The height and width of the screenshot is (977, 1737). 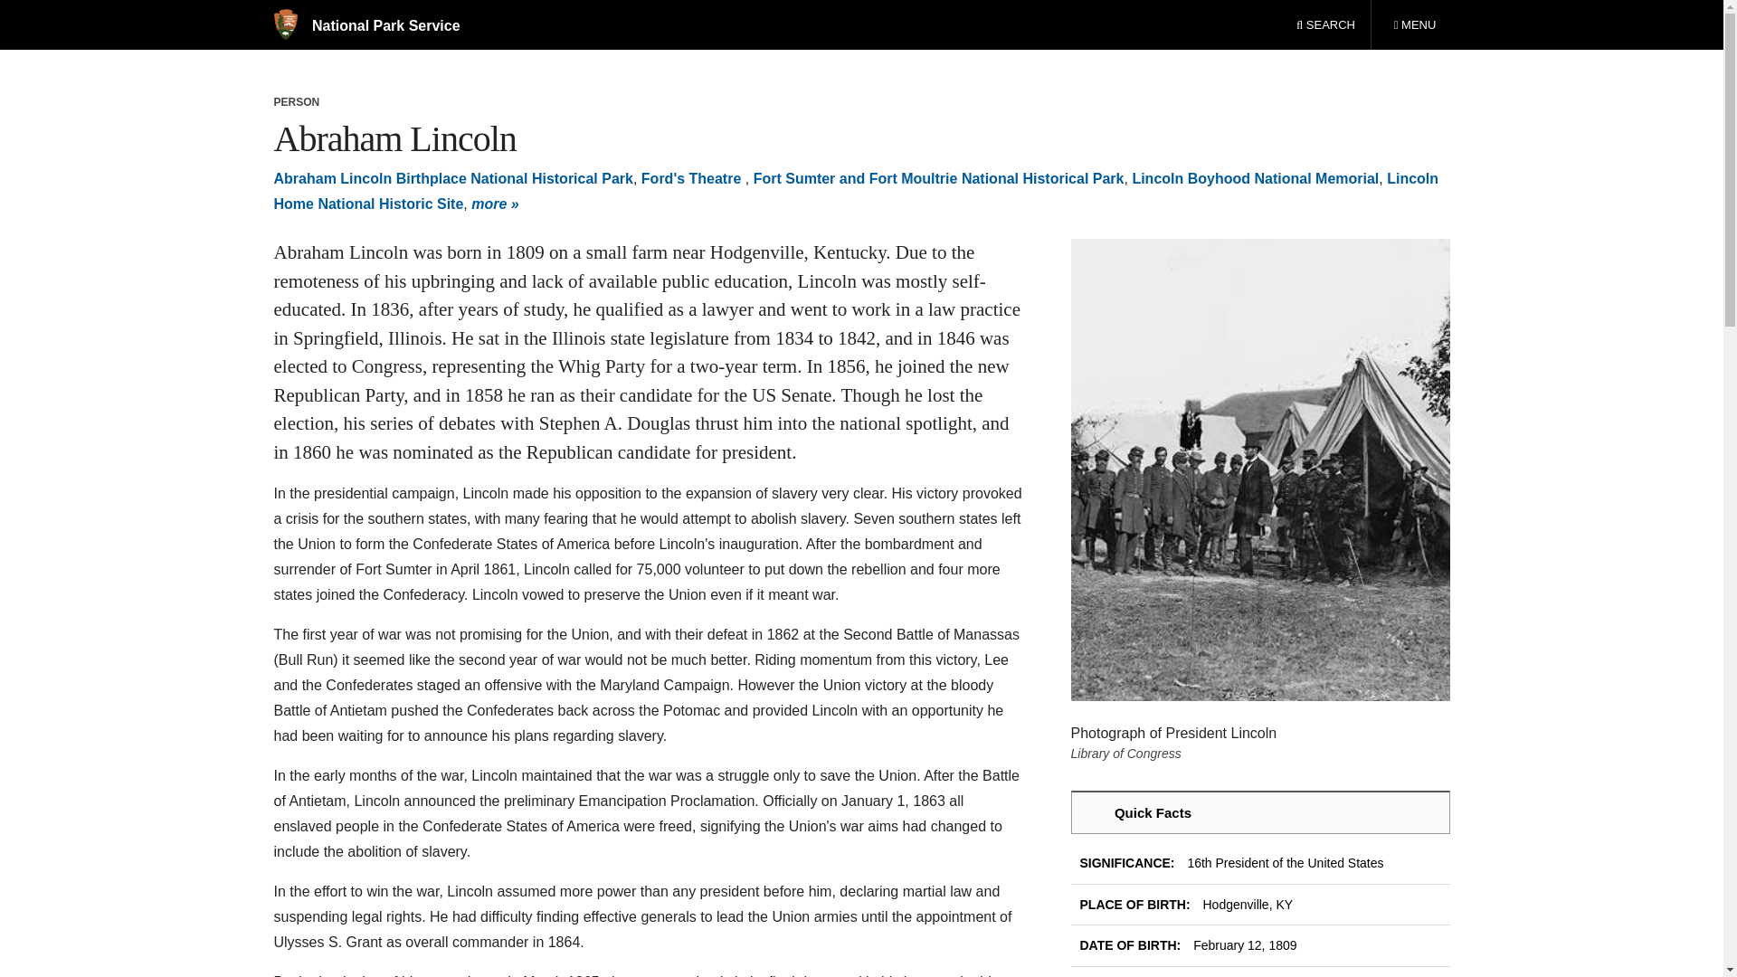 I want to click on National Park Service, so click(x=365, y=25).